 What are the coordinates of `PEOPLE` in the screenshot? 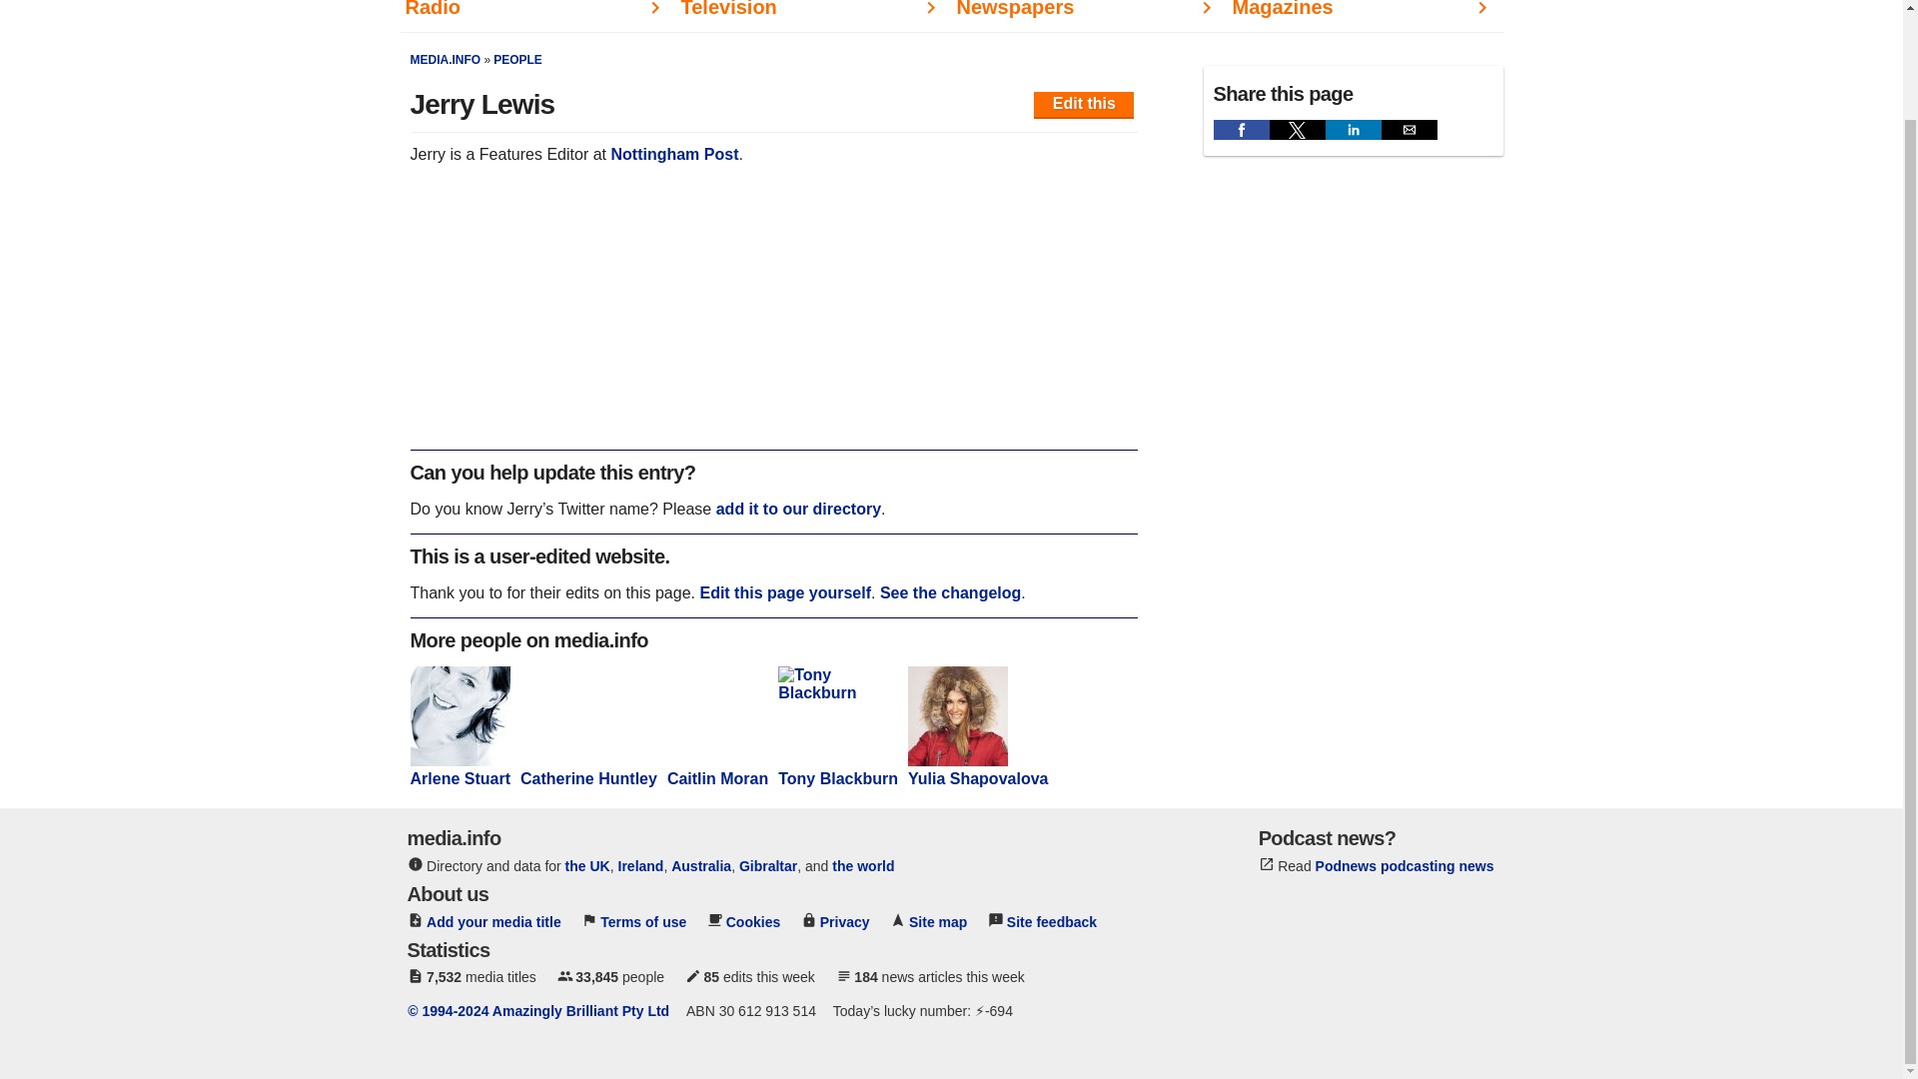 It's located at (517, 59).